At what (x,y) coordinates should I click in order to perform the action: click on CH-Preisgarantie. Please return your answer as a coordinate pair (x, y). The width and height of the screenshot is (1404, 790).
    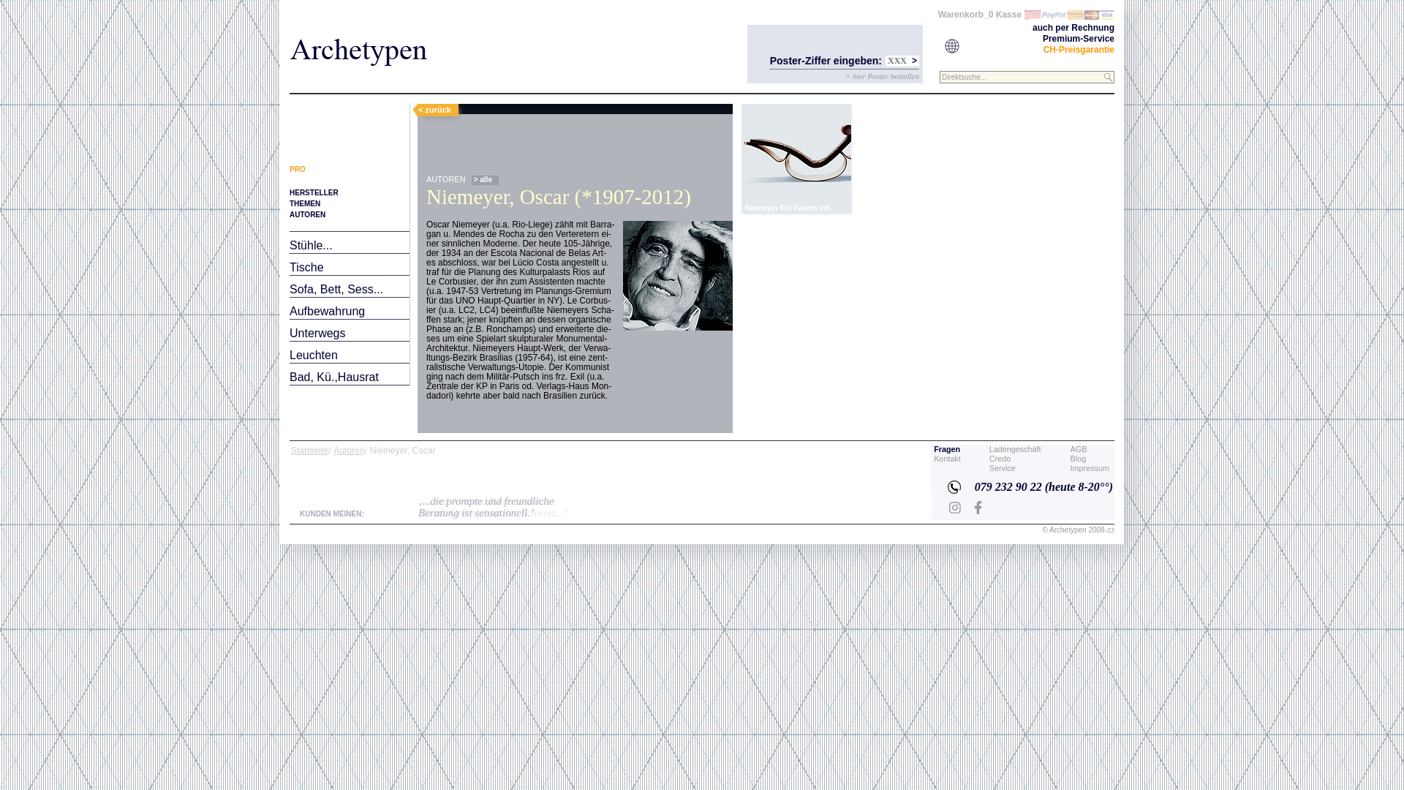
    Looking at the image, I should click on (1079, 50).